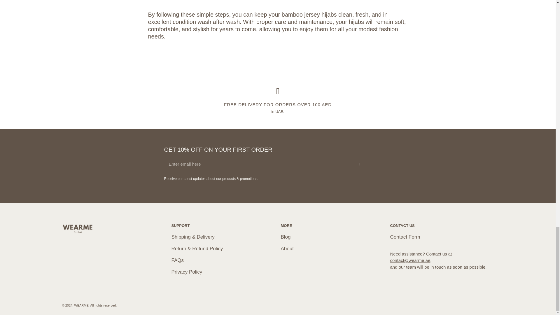  Describe the element at coordinates (405, 237) in the screenshot. I see `Contact Form` at that location.